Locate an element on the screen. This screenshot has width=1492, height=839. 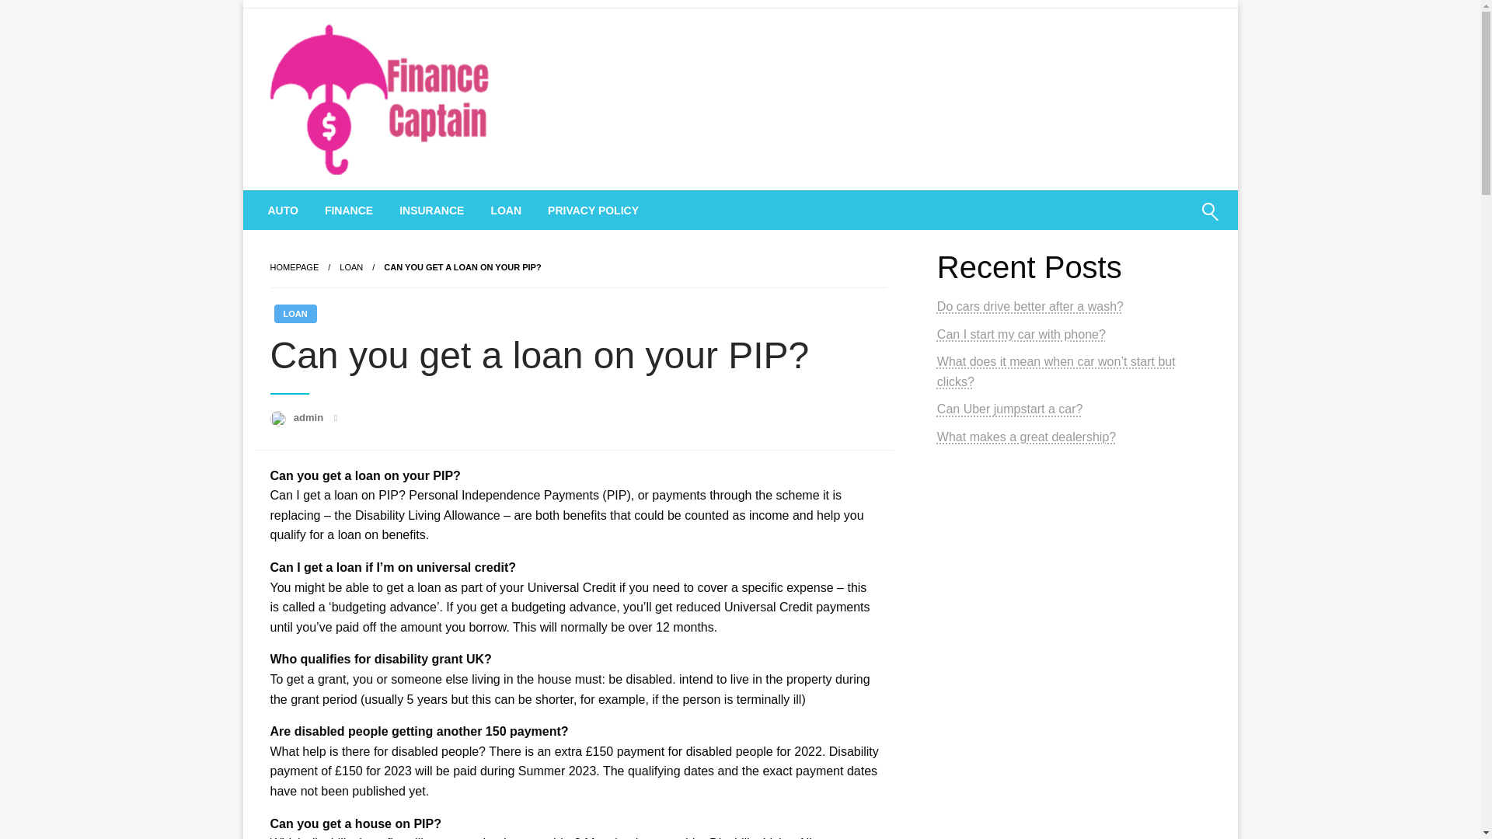
Can you get a loan on your PIP? is located at coordinates (462, 267).